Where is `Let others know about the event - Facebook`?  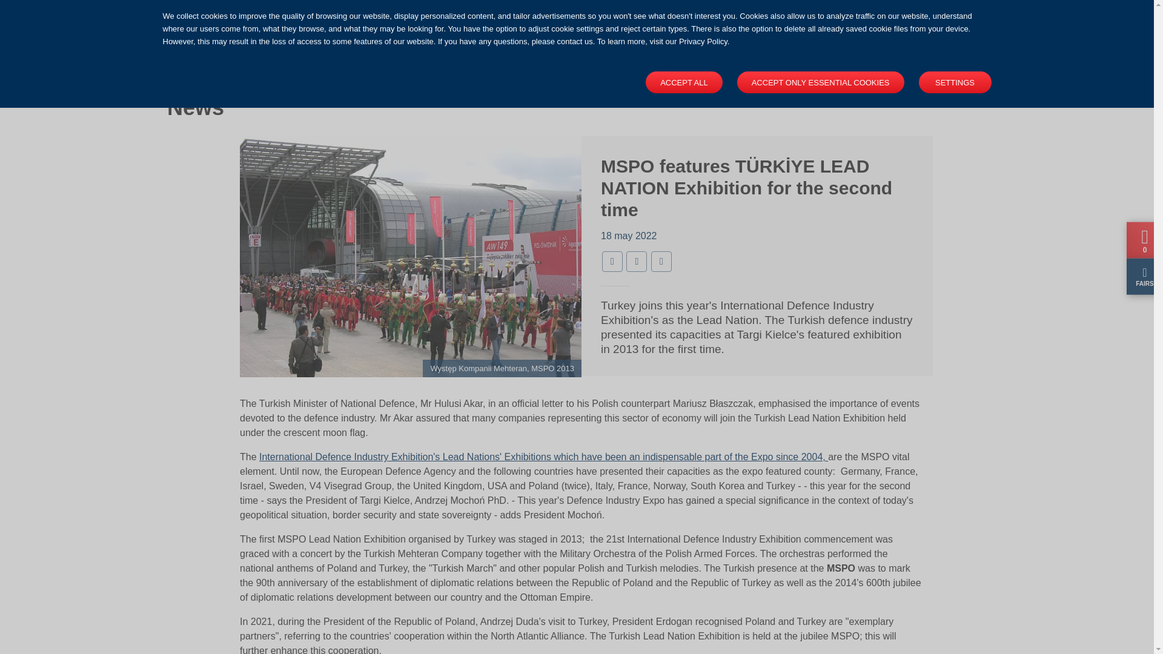 Let others know about the event - Facebook is located at coordinates (871, 22).